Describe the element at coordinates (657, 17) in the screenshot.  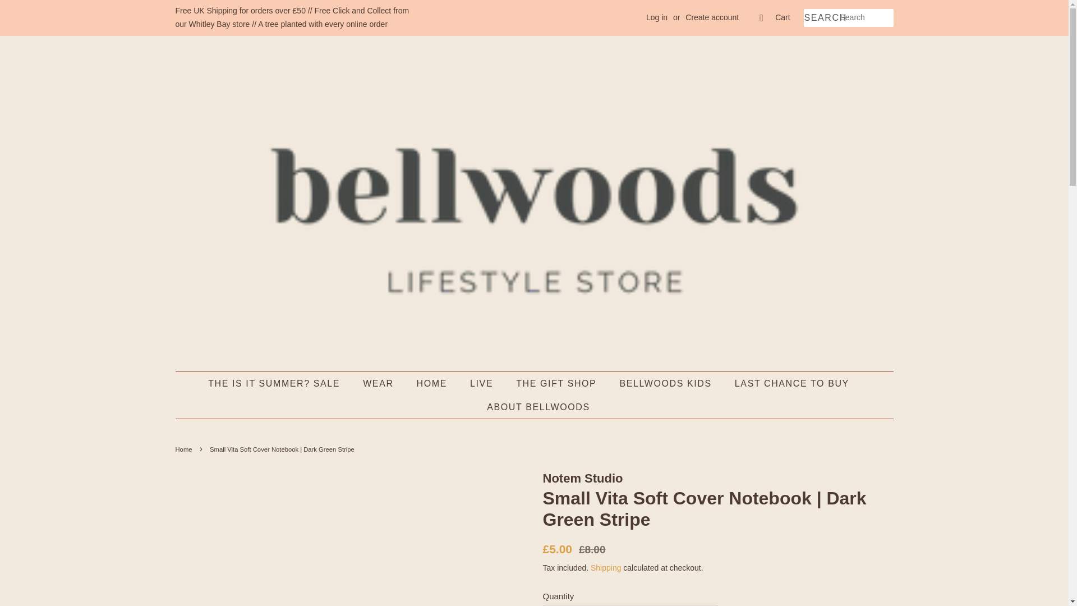
I see `Log in` at that location.